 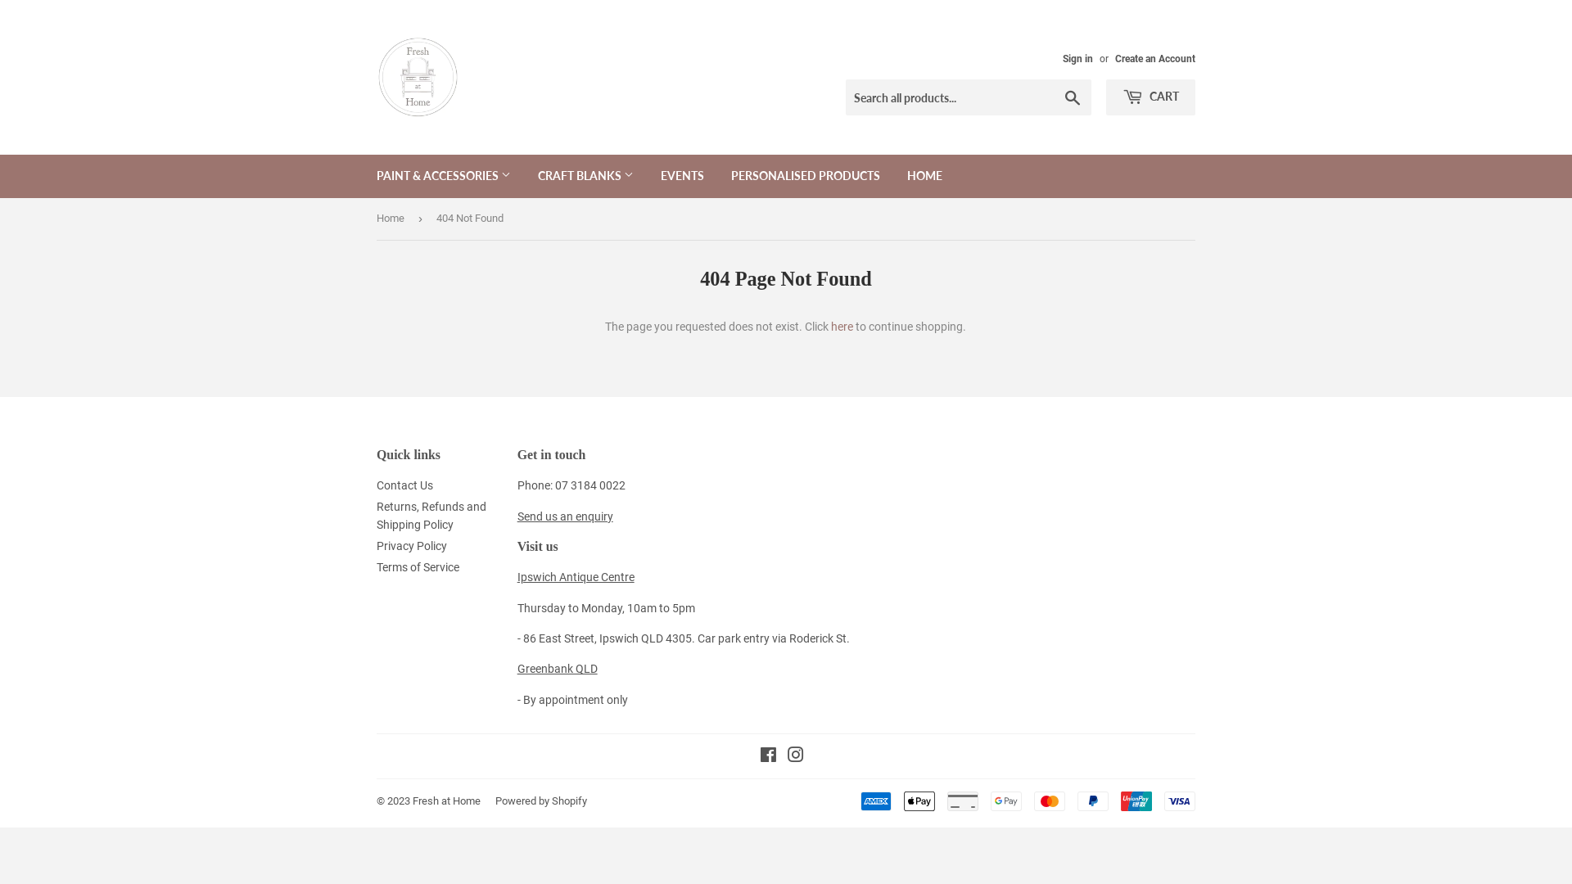 I want to click on Privacy Policy, so click(x=412, y=546).